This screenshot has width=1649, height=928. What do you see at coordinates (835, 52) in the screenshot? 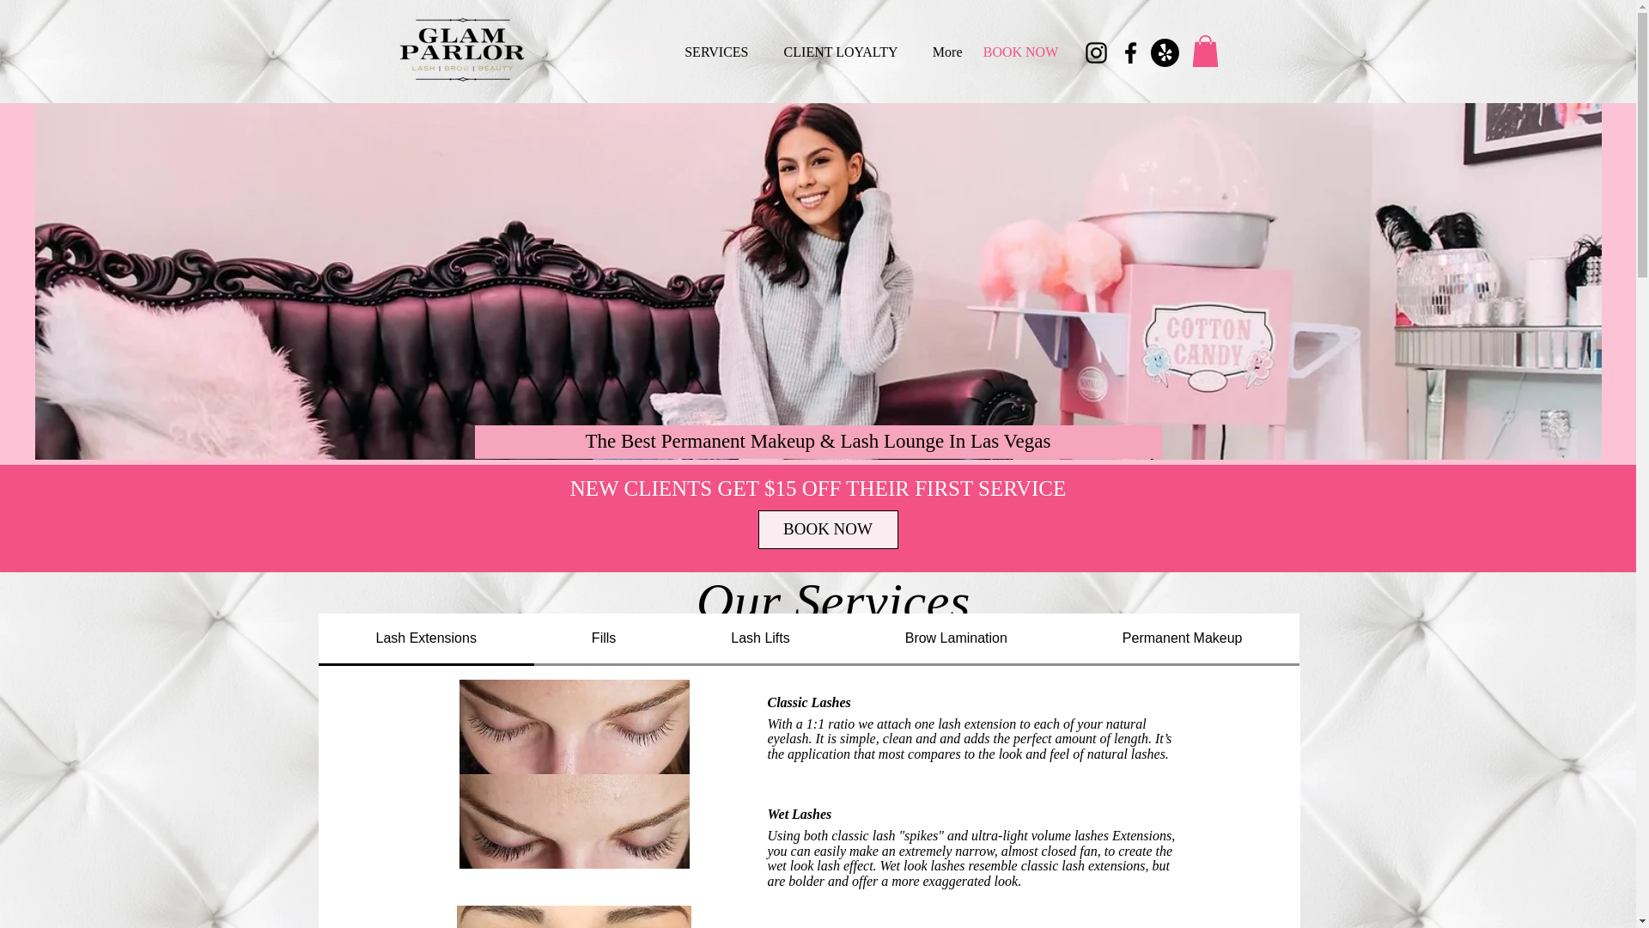
I see `CLIENT LOYALTY` at bounding box center [835, 52].